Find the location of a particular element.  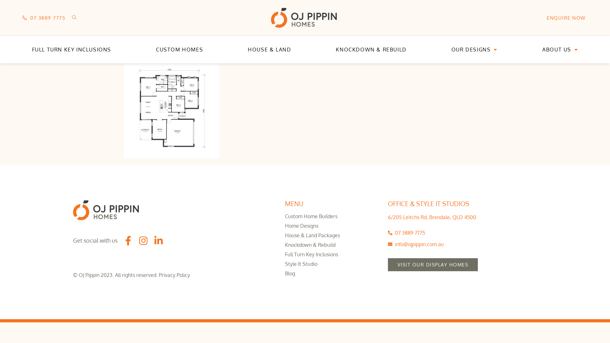

info@ojpippin.com.au is located at coordinates (461, 245).